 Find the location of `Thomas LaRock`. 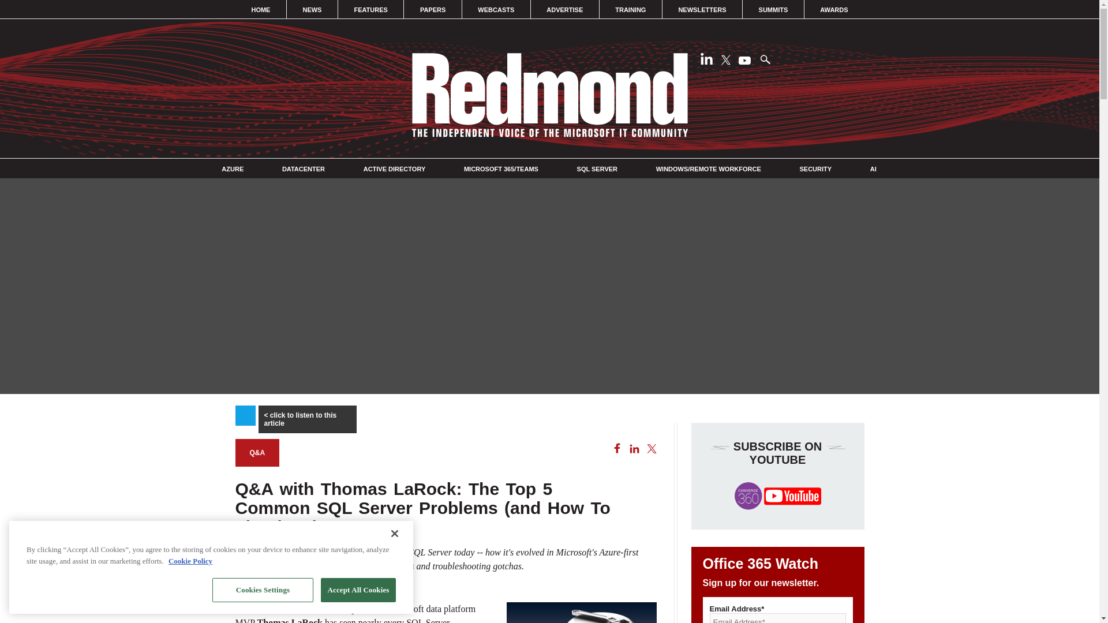

Thomas LaRock is located at coordinates (290, 621).